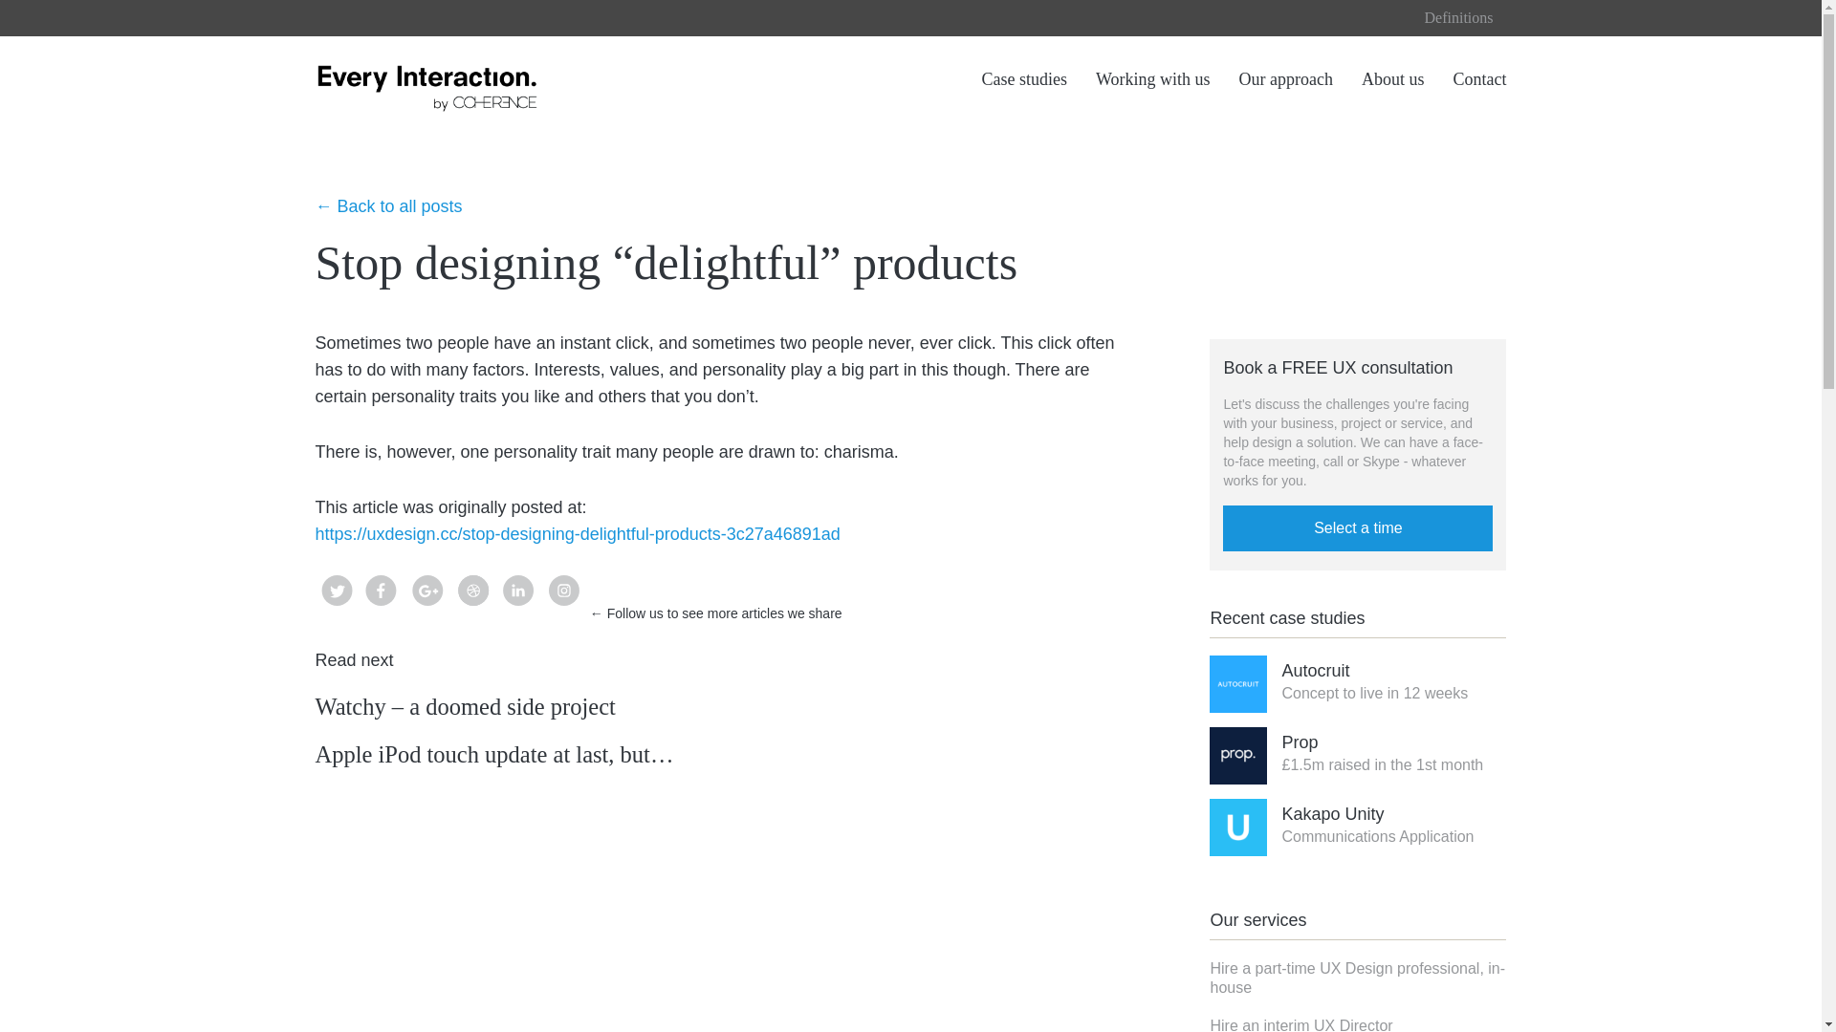 This screenshot has height=1032, width=1836. Describe the element at coordinates (381, 613) in the screenshot. I see `twitter` at that location.